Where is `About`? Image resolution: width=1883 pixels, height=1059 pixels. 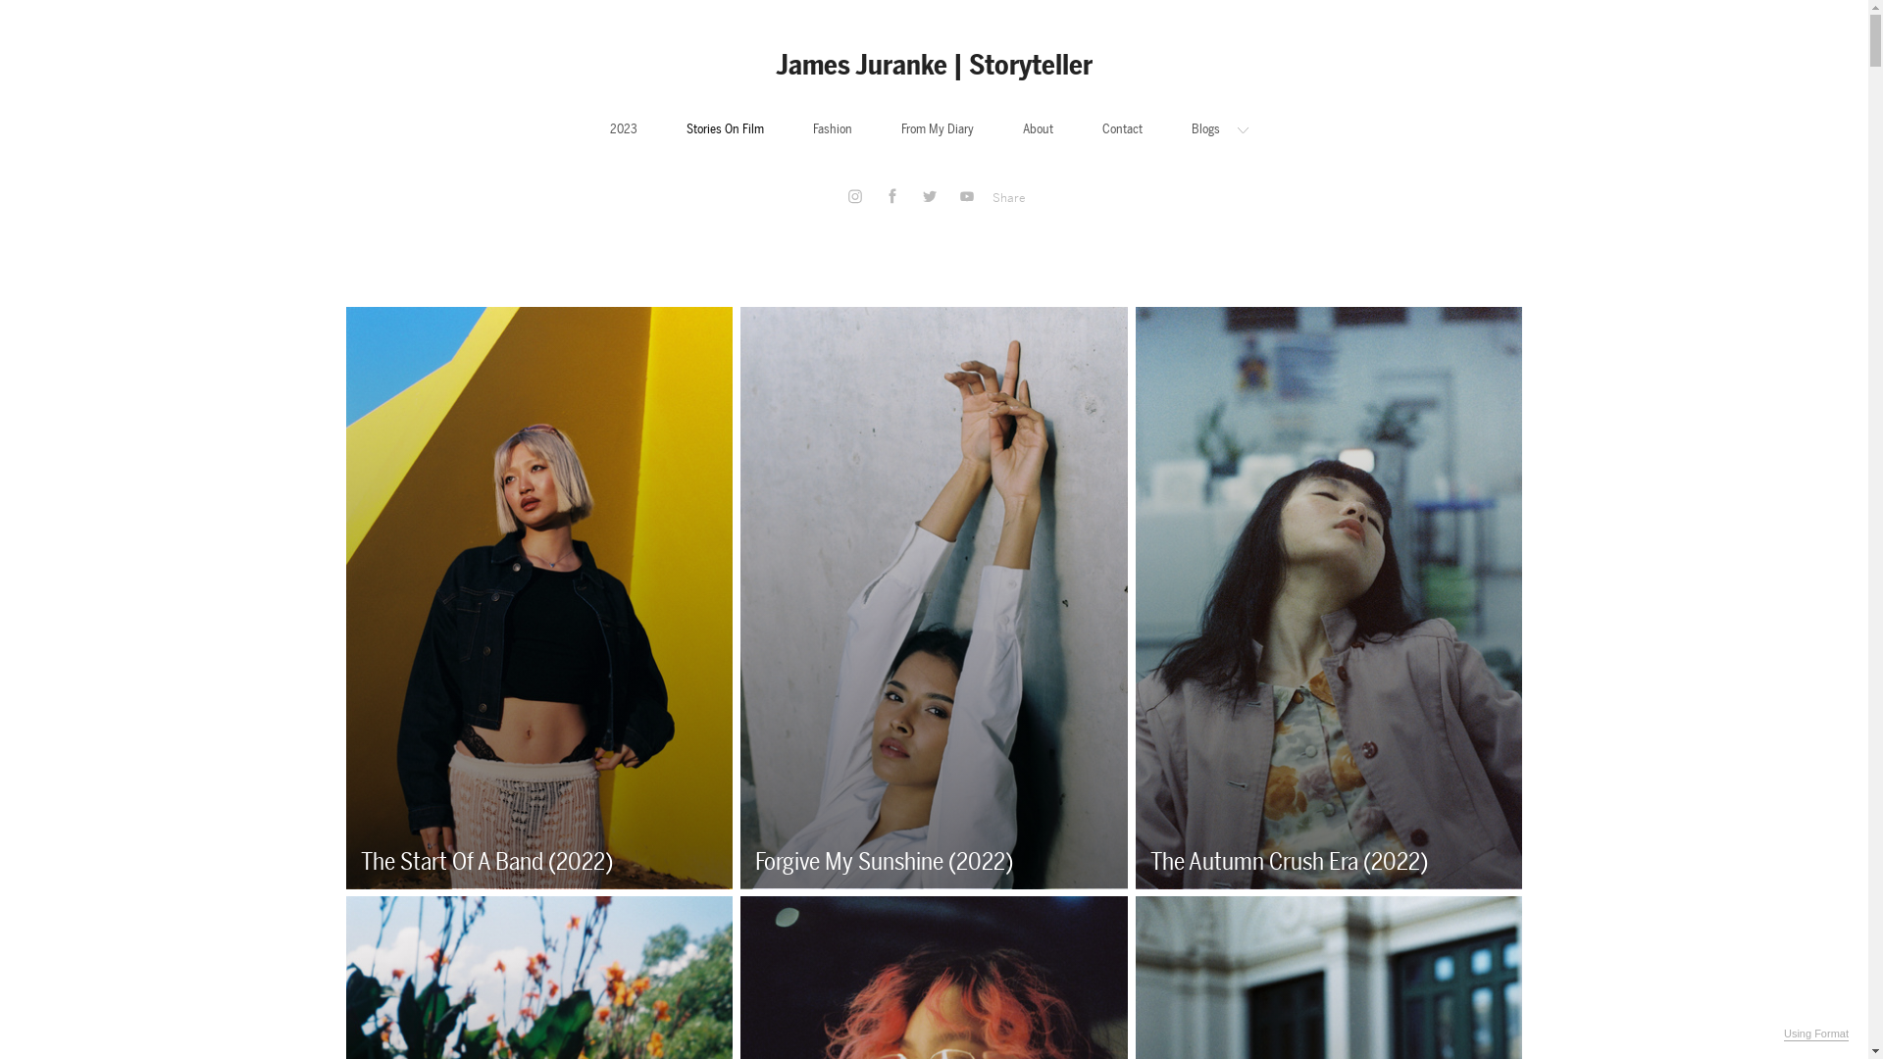 About is located at coordinates (1038, 129).